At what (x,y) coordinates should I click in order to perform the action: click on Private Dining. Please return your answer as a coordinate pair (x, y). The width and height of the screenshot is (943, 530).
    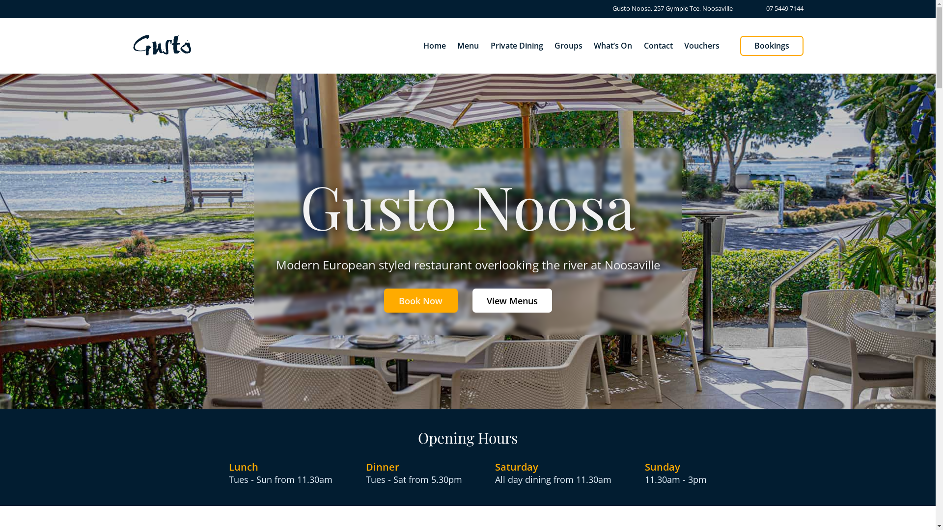
    Looking at the image, I should click on (517, 46).